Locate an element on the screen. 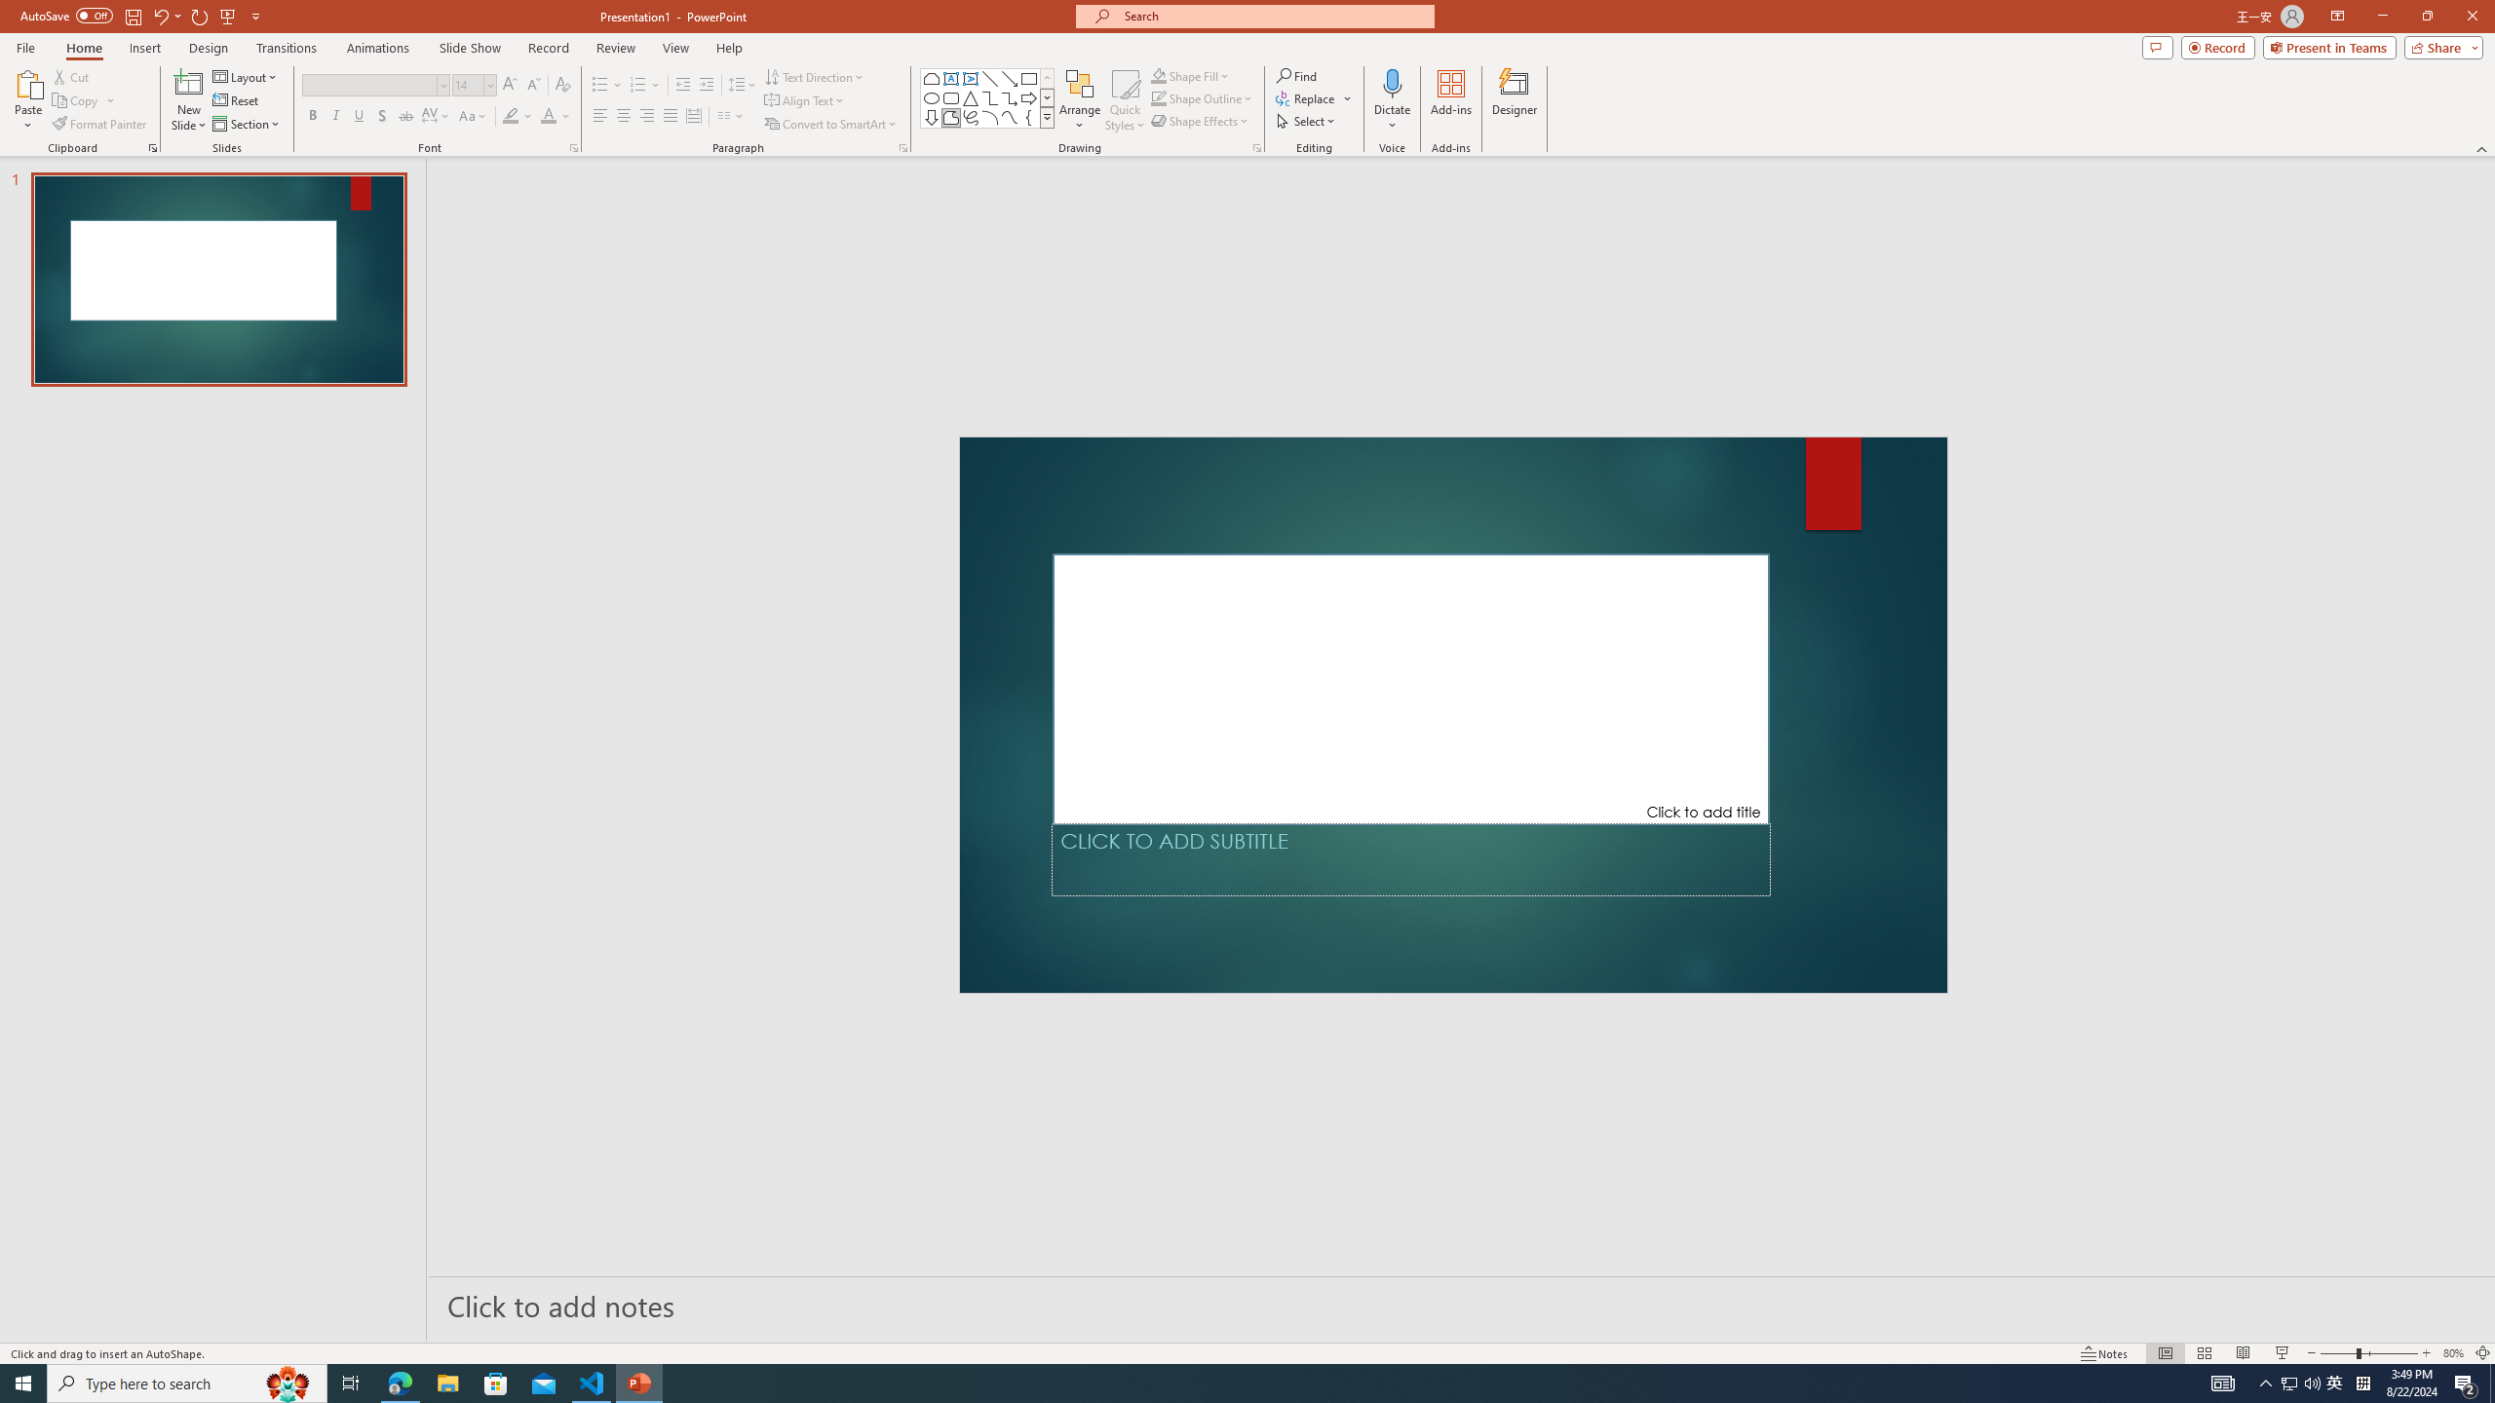 This screenshot has width=2495, height=1403. Shape Effects is located at coordinates (1201, 121).